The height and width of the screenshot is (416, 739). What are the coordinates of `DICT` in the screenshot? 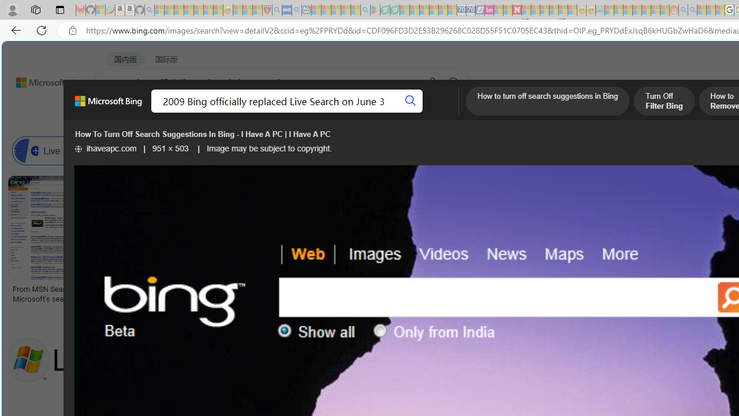 It's located at (414, 113).